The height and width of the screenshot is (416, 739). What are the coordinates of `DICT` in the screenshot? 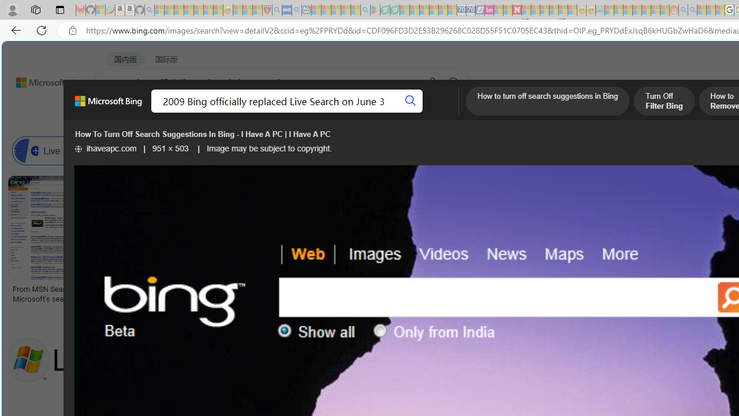 It's located at (414, 113).